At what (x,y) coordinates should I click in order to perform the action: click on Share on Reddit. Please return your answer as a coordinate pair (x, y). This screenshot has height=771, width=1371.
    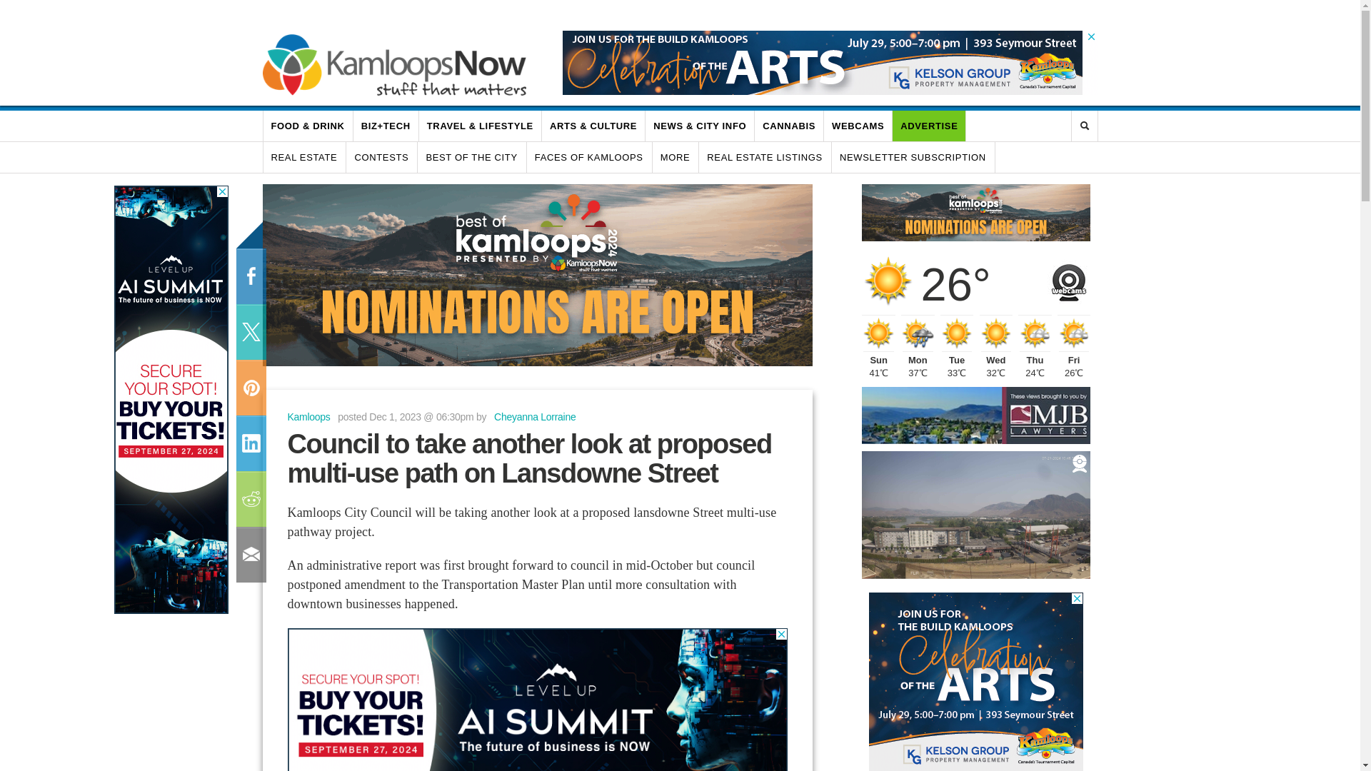
    Looking at the image, I should click on (250, 498).